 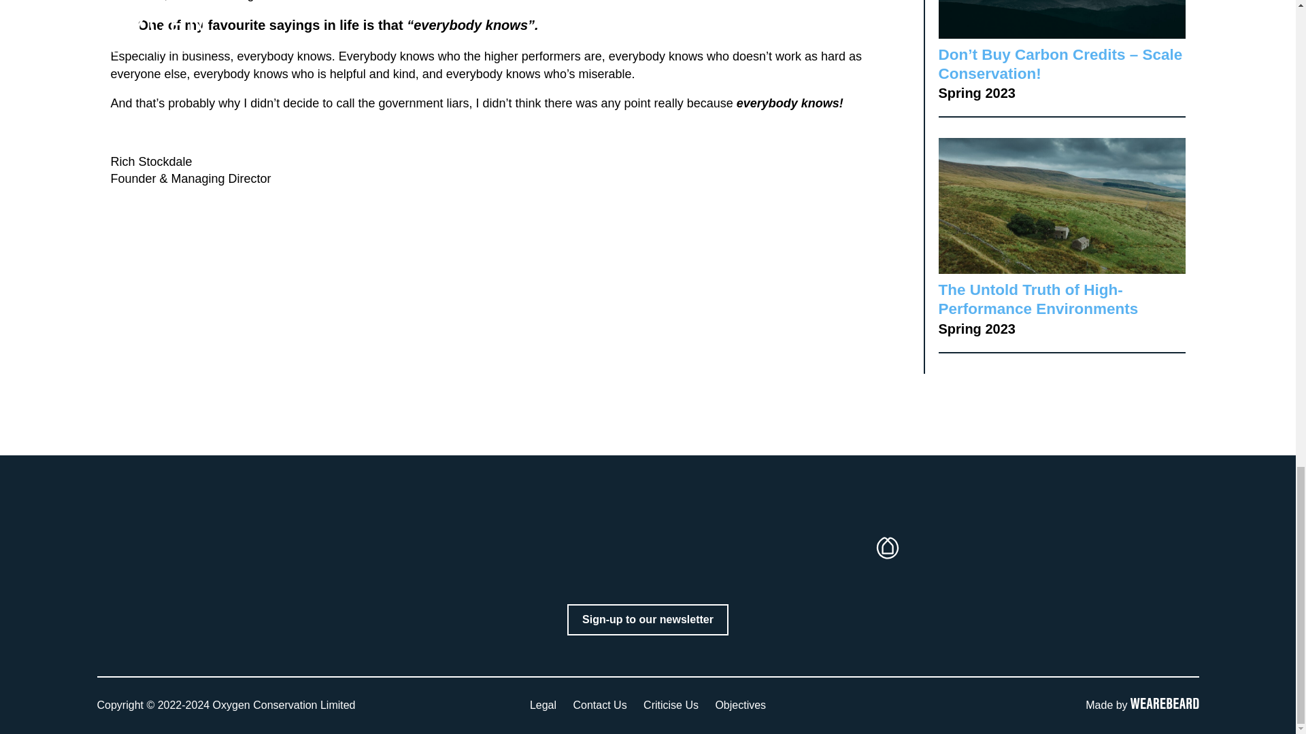 What do you see at coordinates (740, 705) in the screenshot?
I see `Objectives` at bounding box center [740, 705].